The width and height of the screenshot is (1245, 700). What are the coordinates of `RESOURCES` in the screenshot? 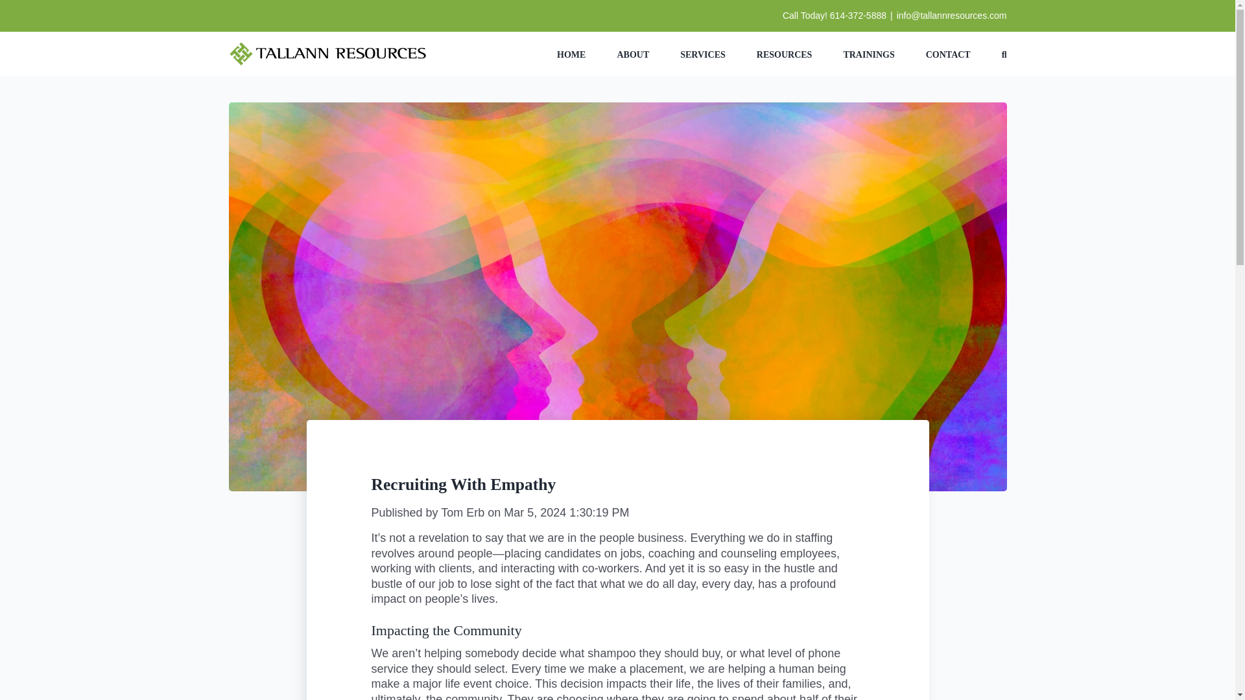 It's located at (785, 53).